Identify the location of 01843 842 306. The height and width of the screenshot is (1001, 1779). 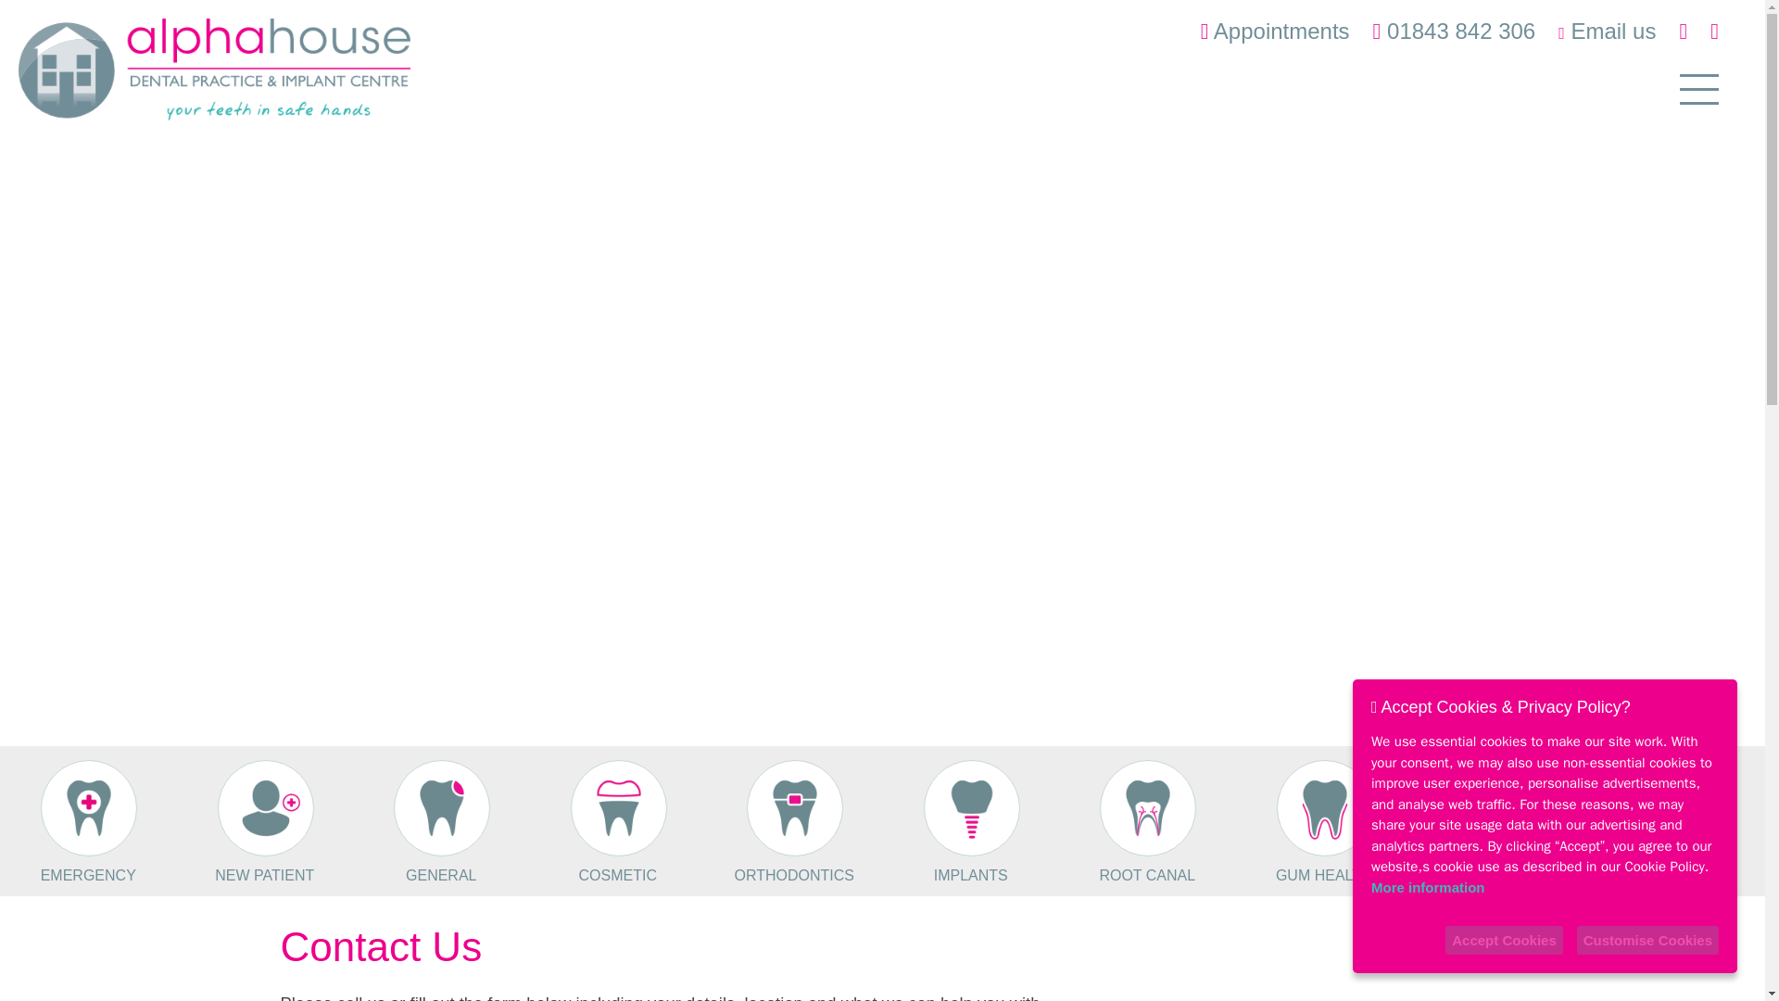
(1455, 32).